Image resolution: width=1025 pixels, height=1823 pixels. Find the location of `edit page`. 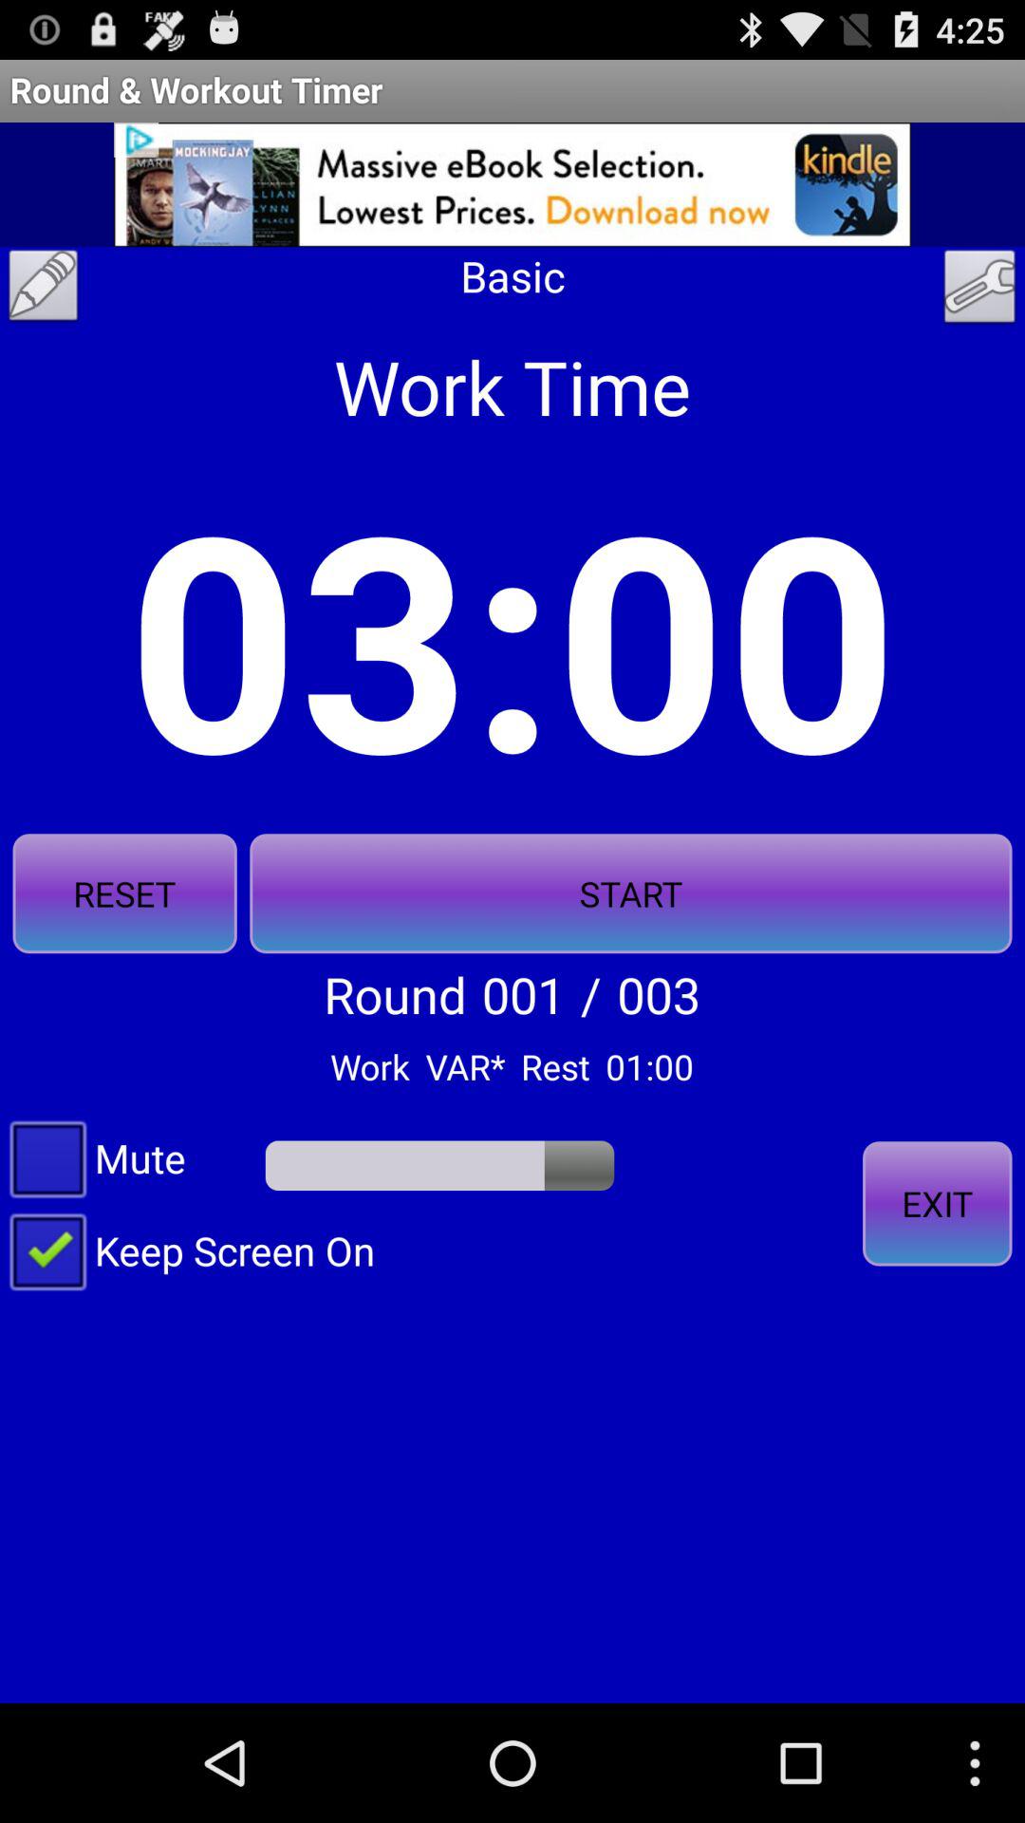

edit page is located at coordinates (44, 291).